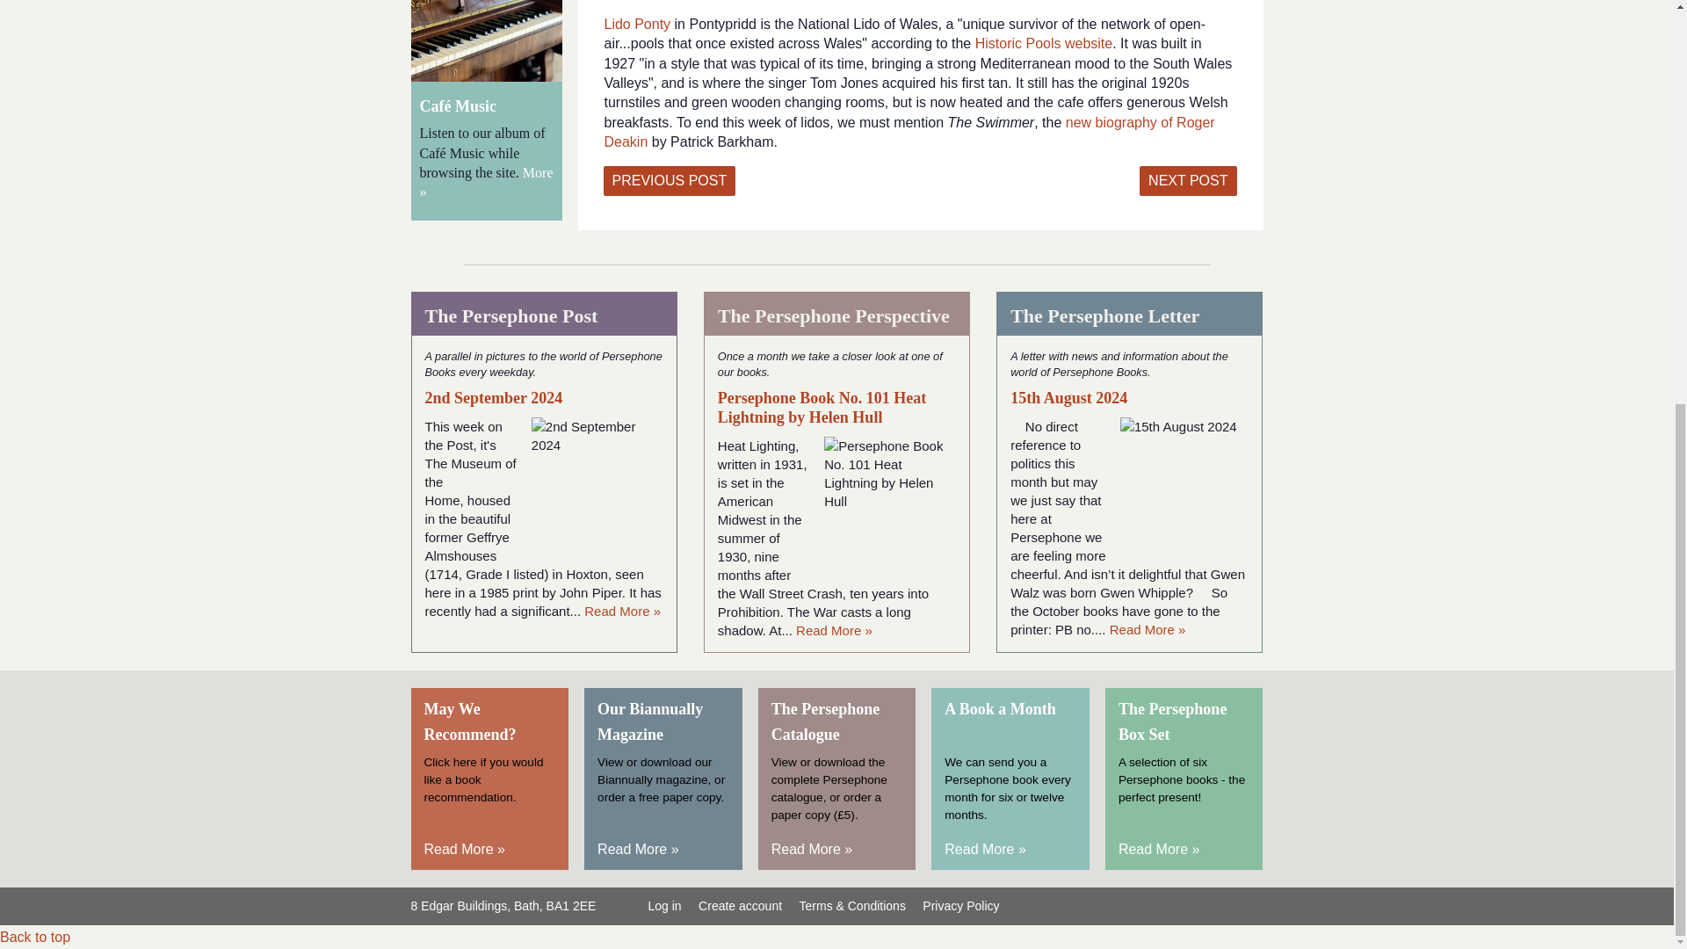 Image resolution: width=1687 pixels, height=949 pixels. What do you see at coordinates (669, 181) in the screenshot?
I see `15th June 2023` at bounding box center [669, 181].